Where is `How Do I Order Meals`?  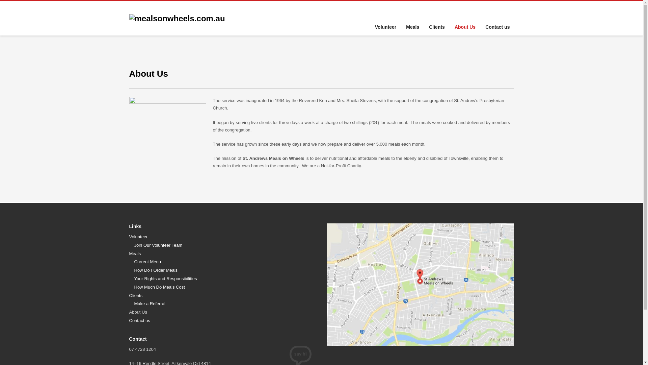 How Do I Order Meals is located at coordinates (225, 270).